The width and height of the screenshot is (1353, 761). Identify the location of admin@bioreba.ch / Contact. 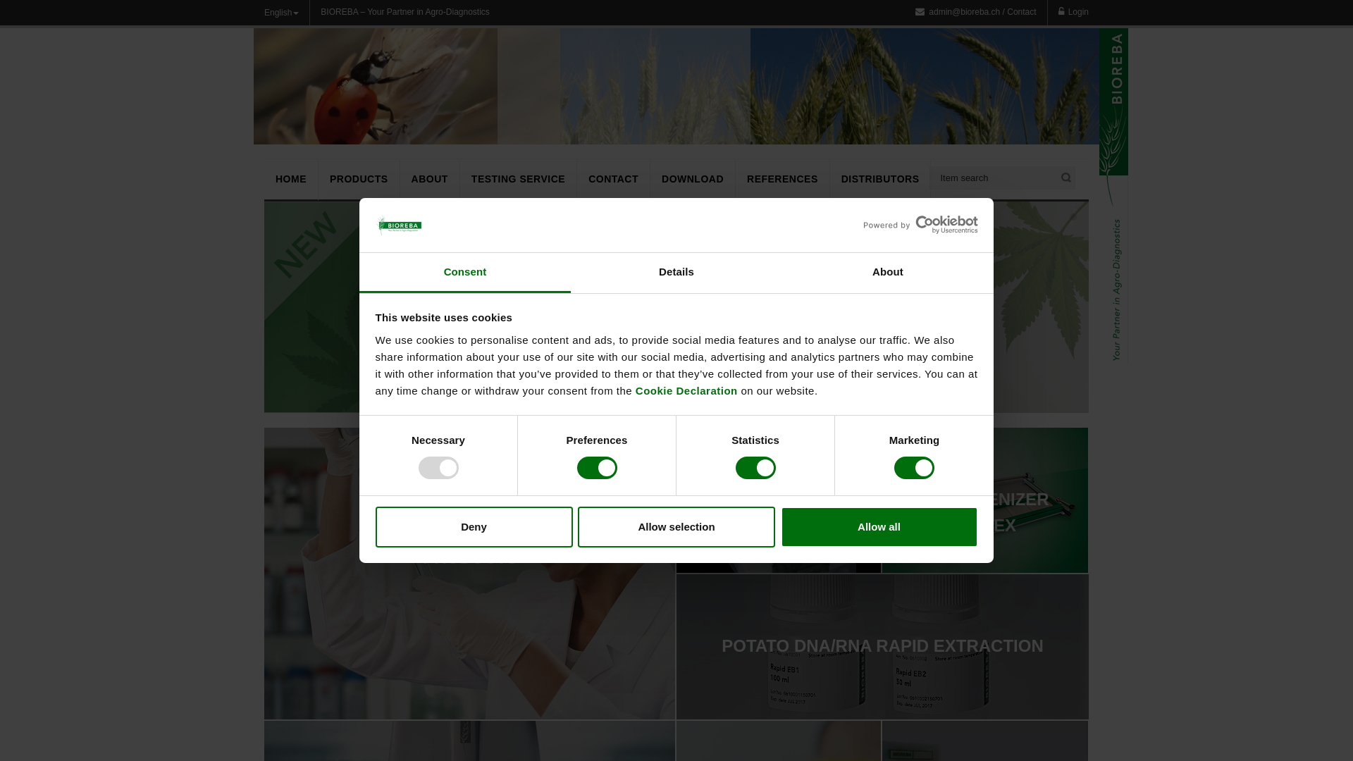
(981, 13).